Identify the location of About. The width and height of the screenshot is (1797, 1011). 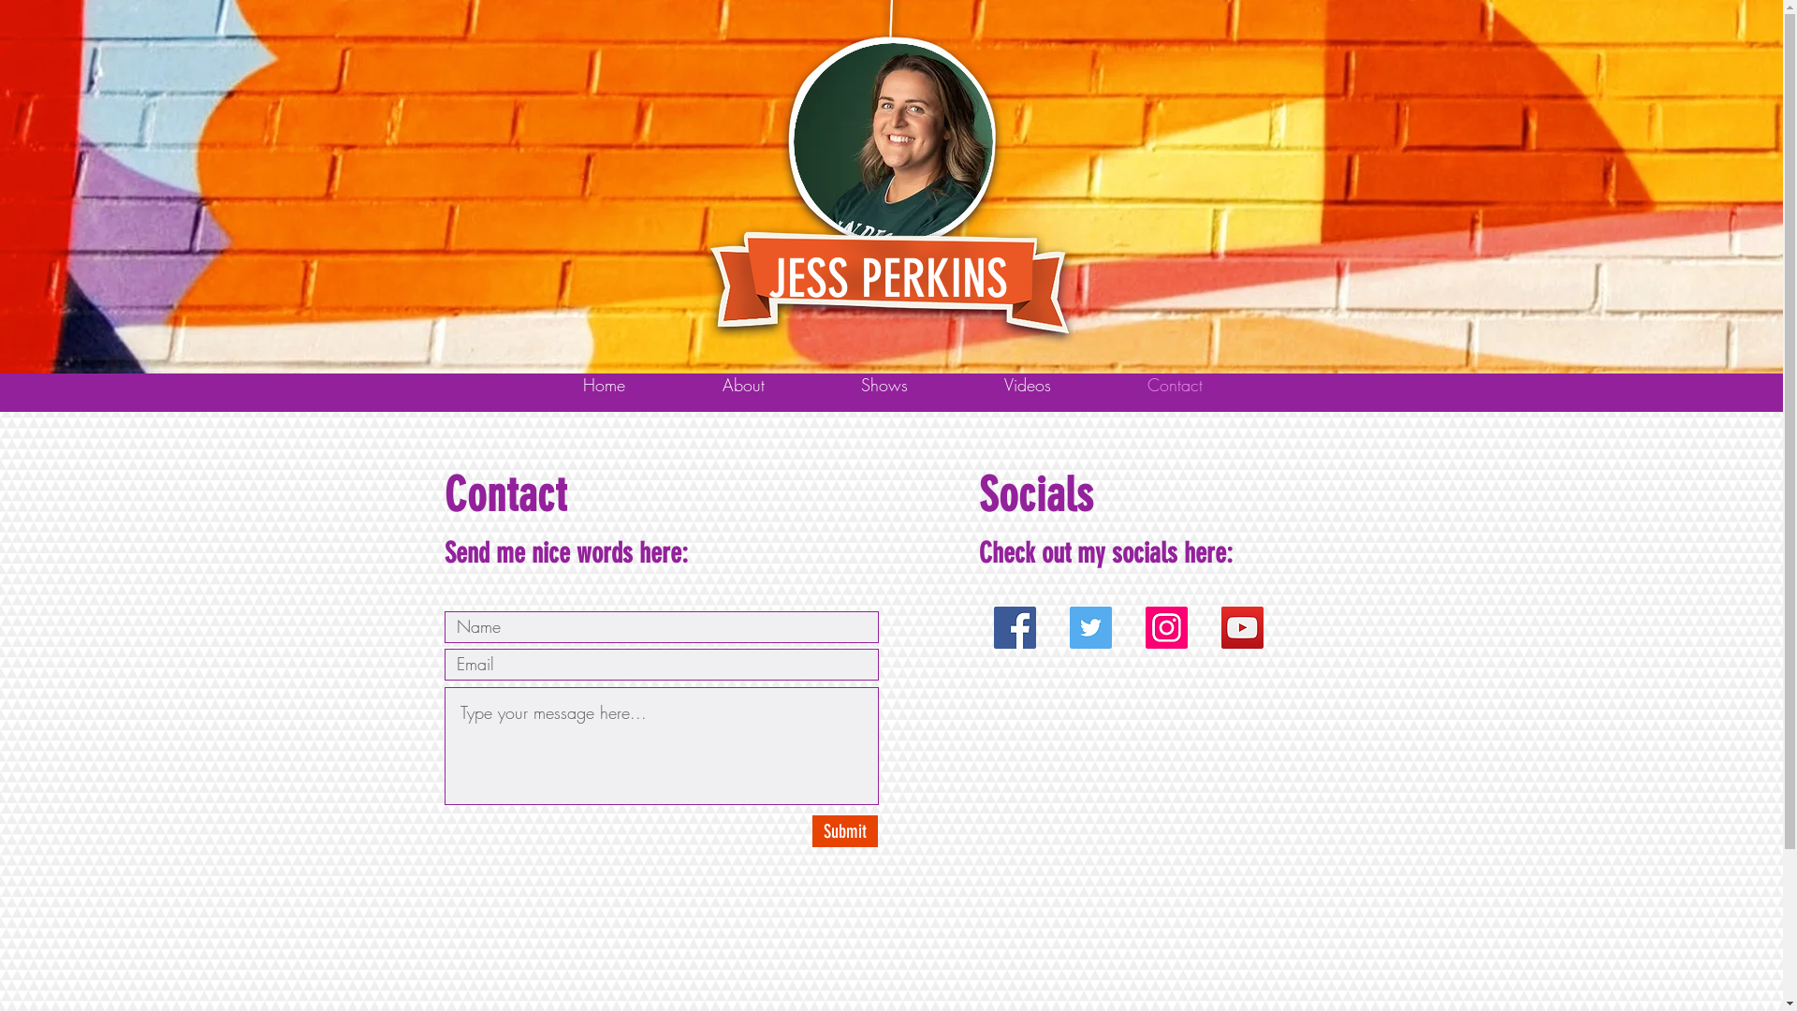
(743, 385).